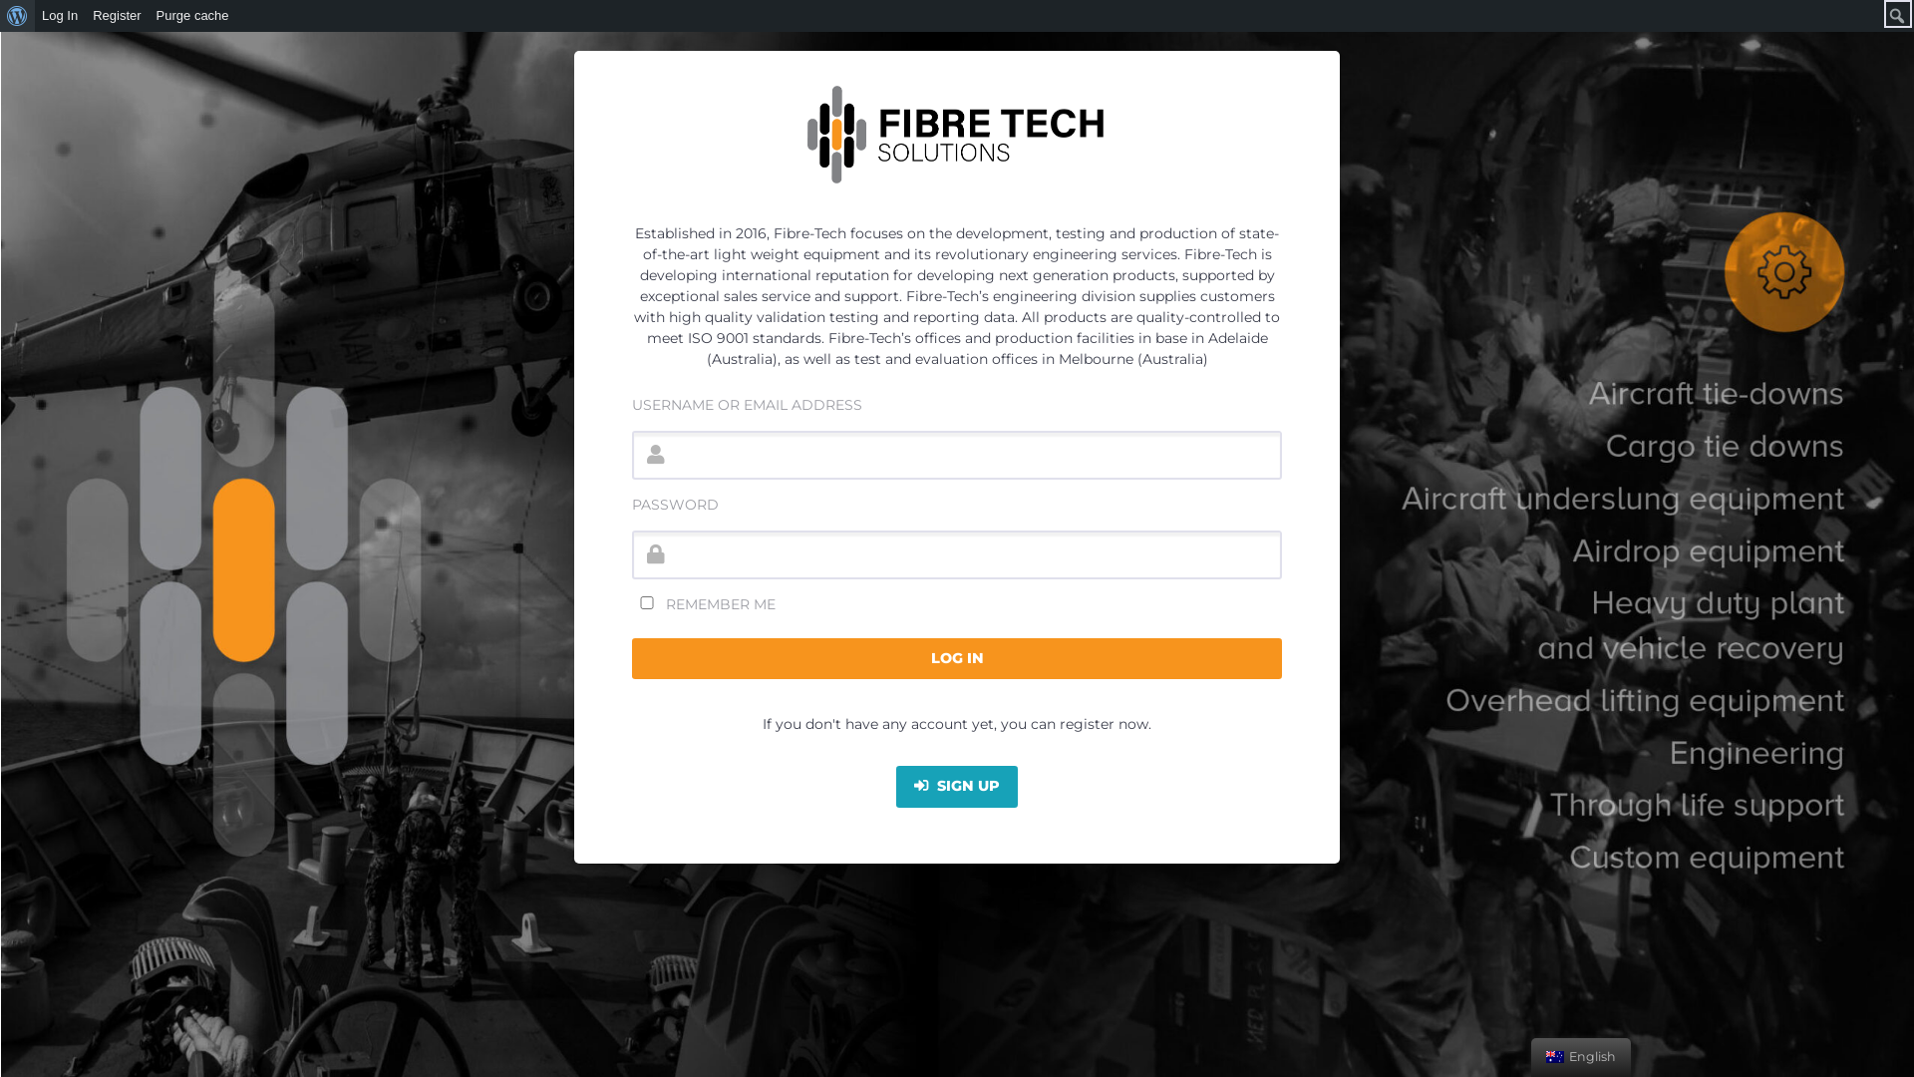 The height and width of the screenshot is (1077, 1914). I want to click on Log In, so click(957, 659).